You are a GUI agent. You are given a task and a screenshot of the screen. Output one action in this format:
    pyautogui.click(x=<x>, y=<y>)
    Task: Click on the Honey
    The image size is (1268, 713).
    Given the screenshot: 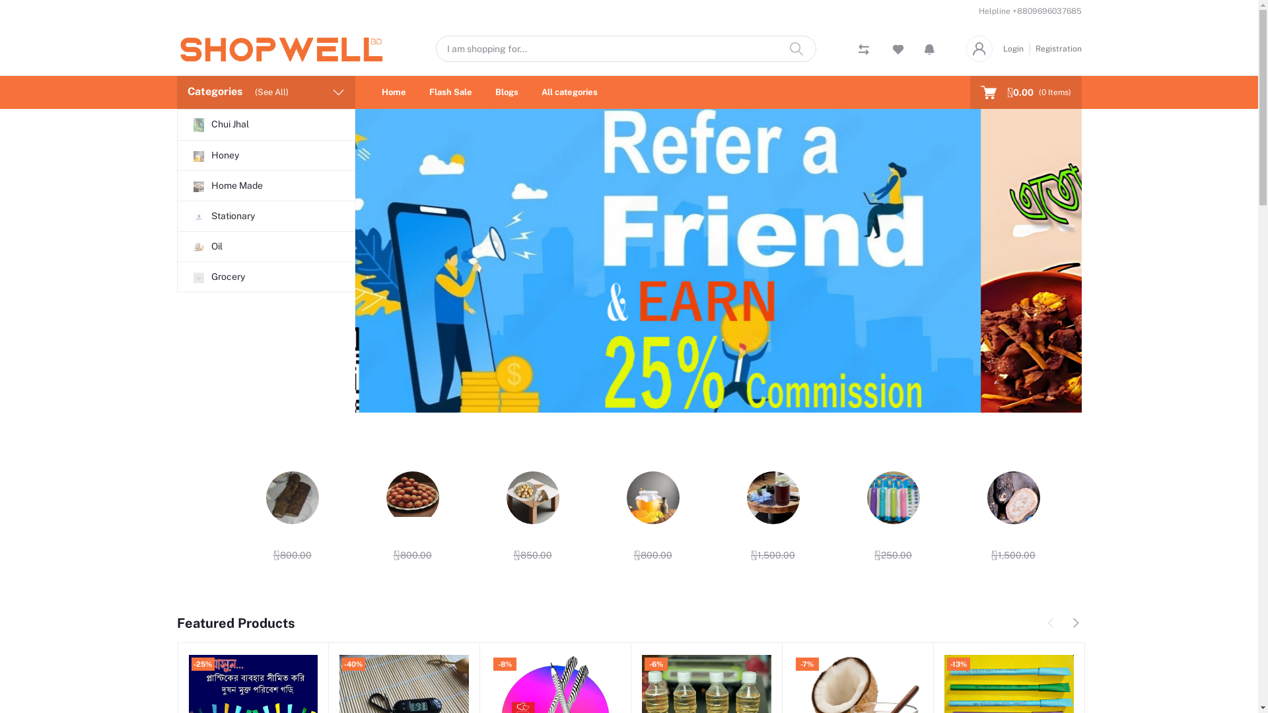 What is the action you would take?
    pyautogui.click(x=265, y=156)
    